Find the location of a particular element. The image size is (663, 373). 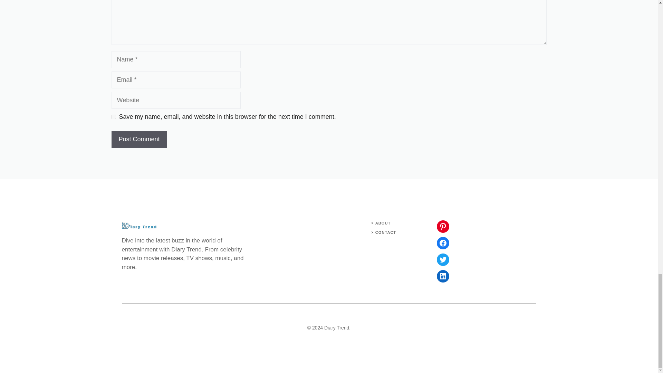

ABOUT is located at coordinates (383, 223).